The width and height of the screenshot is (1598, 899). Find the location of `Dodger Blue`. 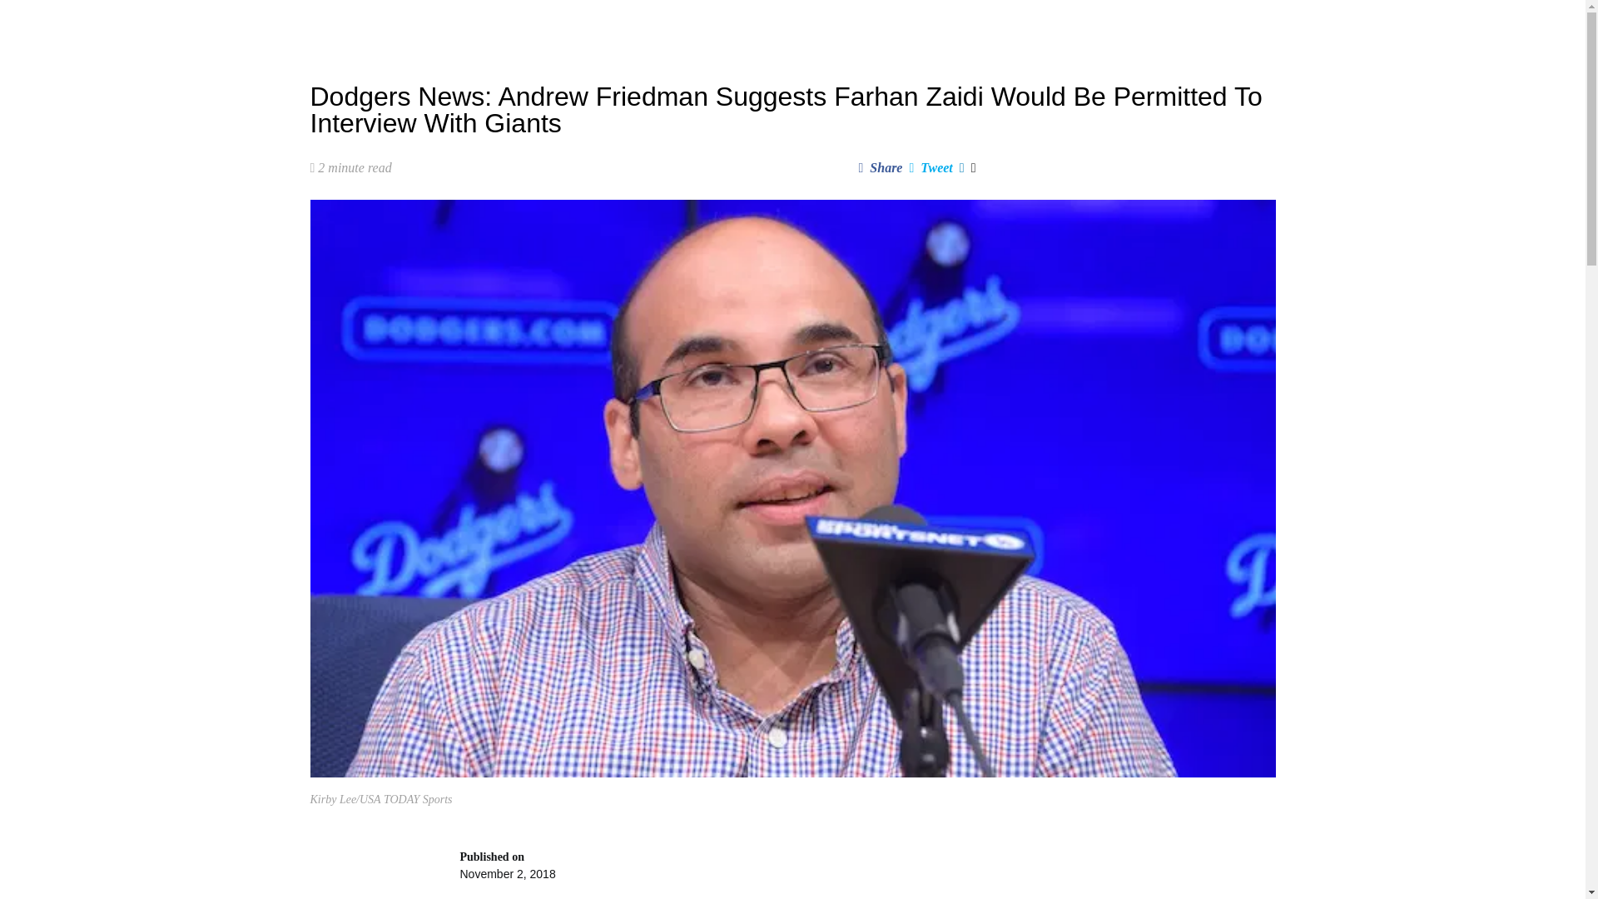

Dodger Blue is located at coordinates (354, 25).